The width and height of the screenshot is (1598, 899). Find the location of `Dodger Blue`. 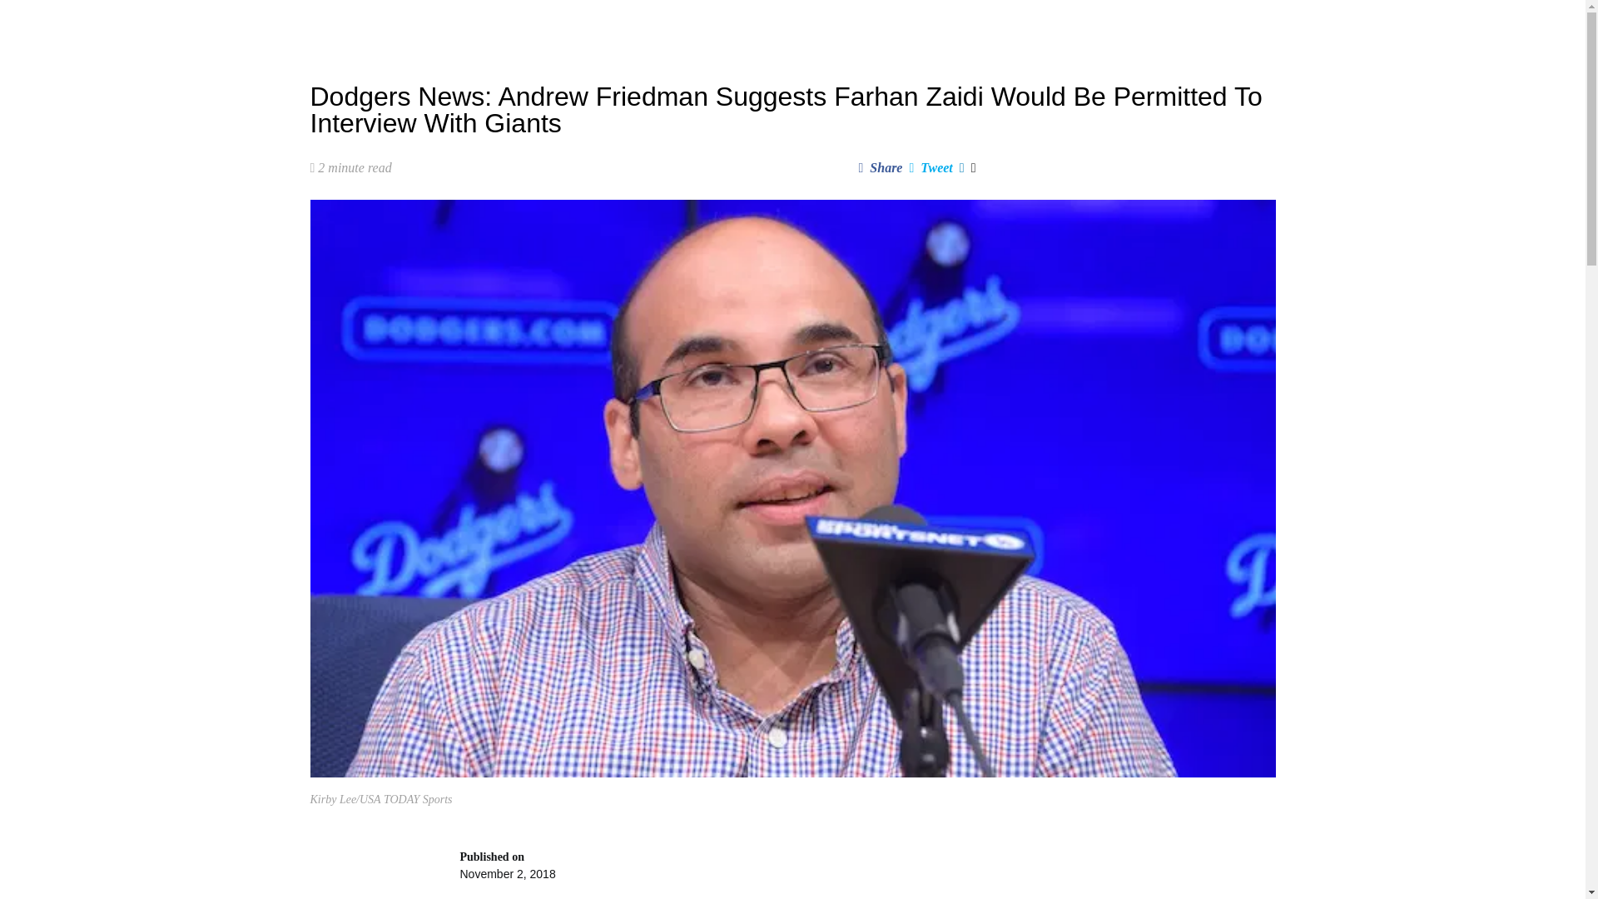

Dodger Blue is located at coordinates (354, 25).